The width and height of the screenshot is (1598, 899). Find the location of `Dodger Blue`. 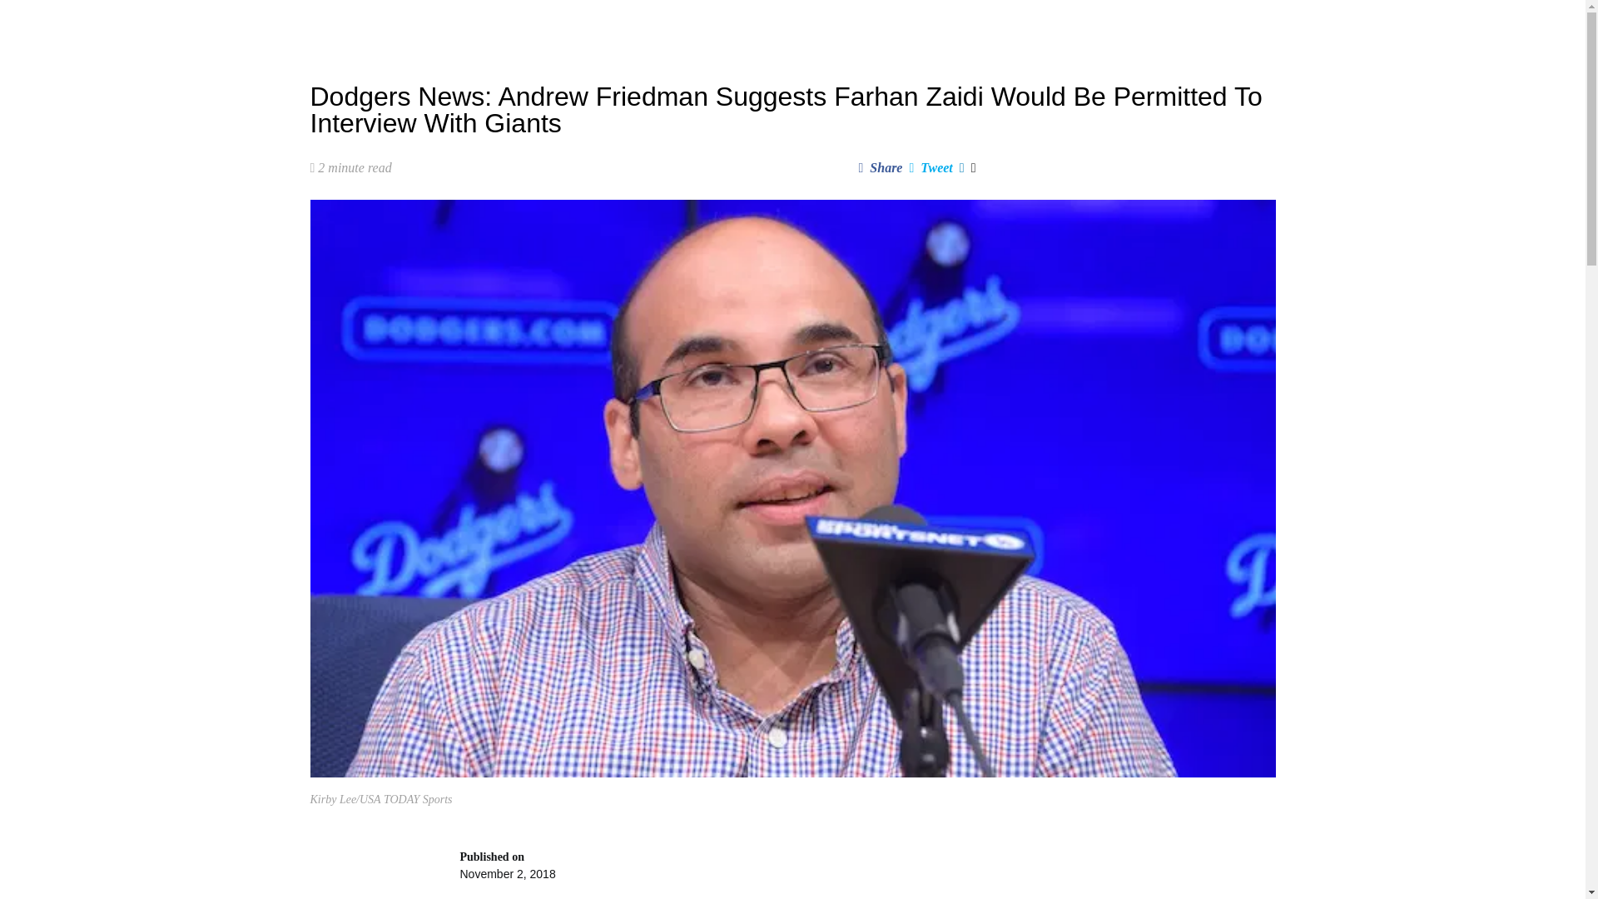

Dodger Blue is located at coordinates (354, 25).